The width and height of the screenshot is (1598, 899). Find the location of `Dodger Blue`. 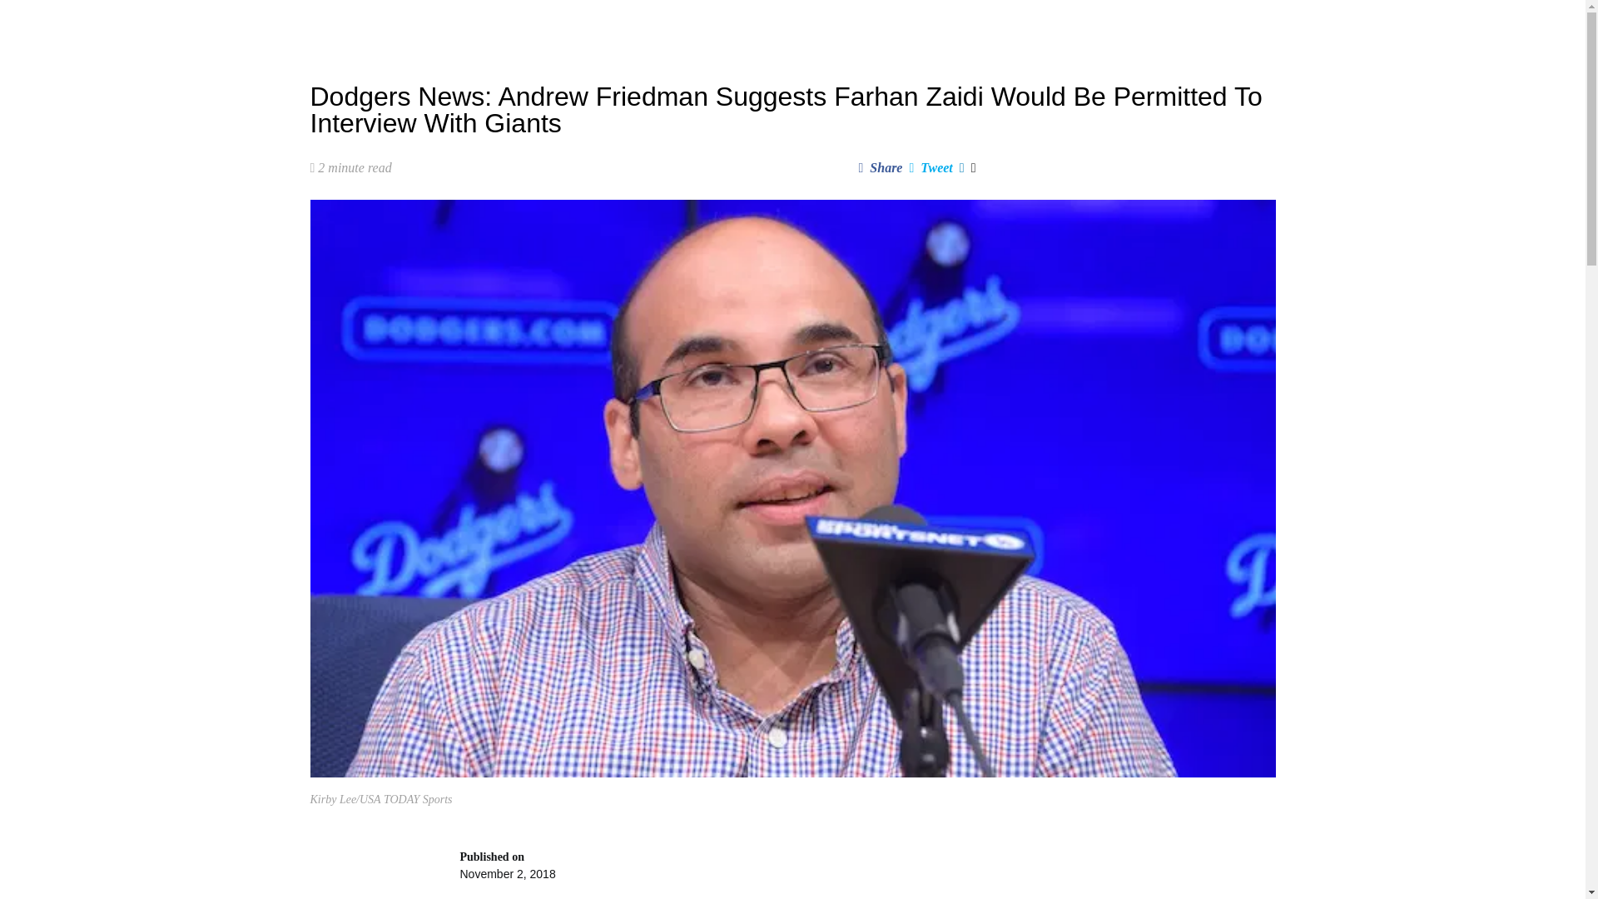

Dodger Blue is located at coordinates (354, 25).